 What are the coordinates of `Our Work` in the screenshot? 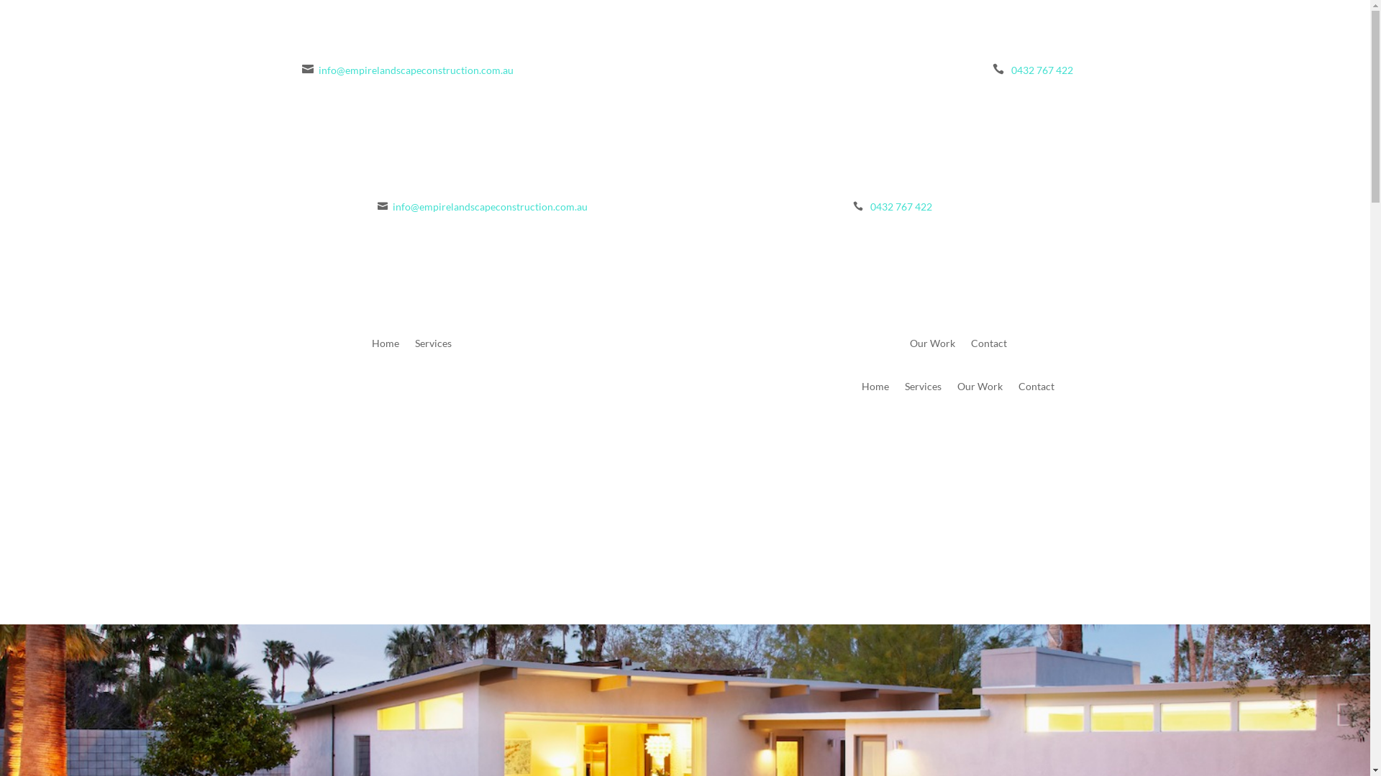 It's located at (932, 346).